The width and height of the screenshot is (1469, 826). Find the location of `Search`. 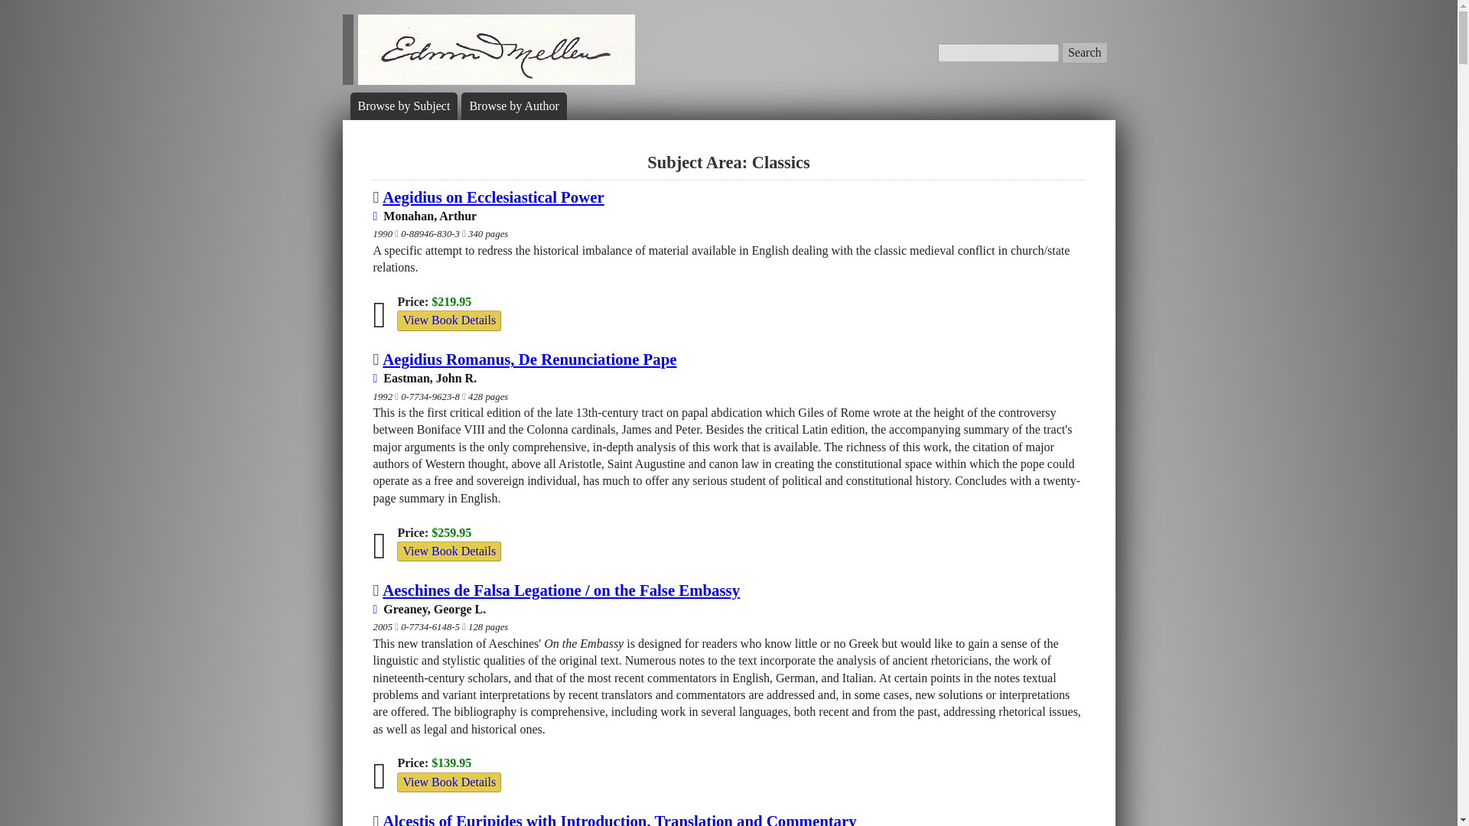

Search is located at coordinates (1085, 53).